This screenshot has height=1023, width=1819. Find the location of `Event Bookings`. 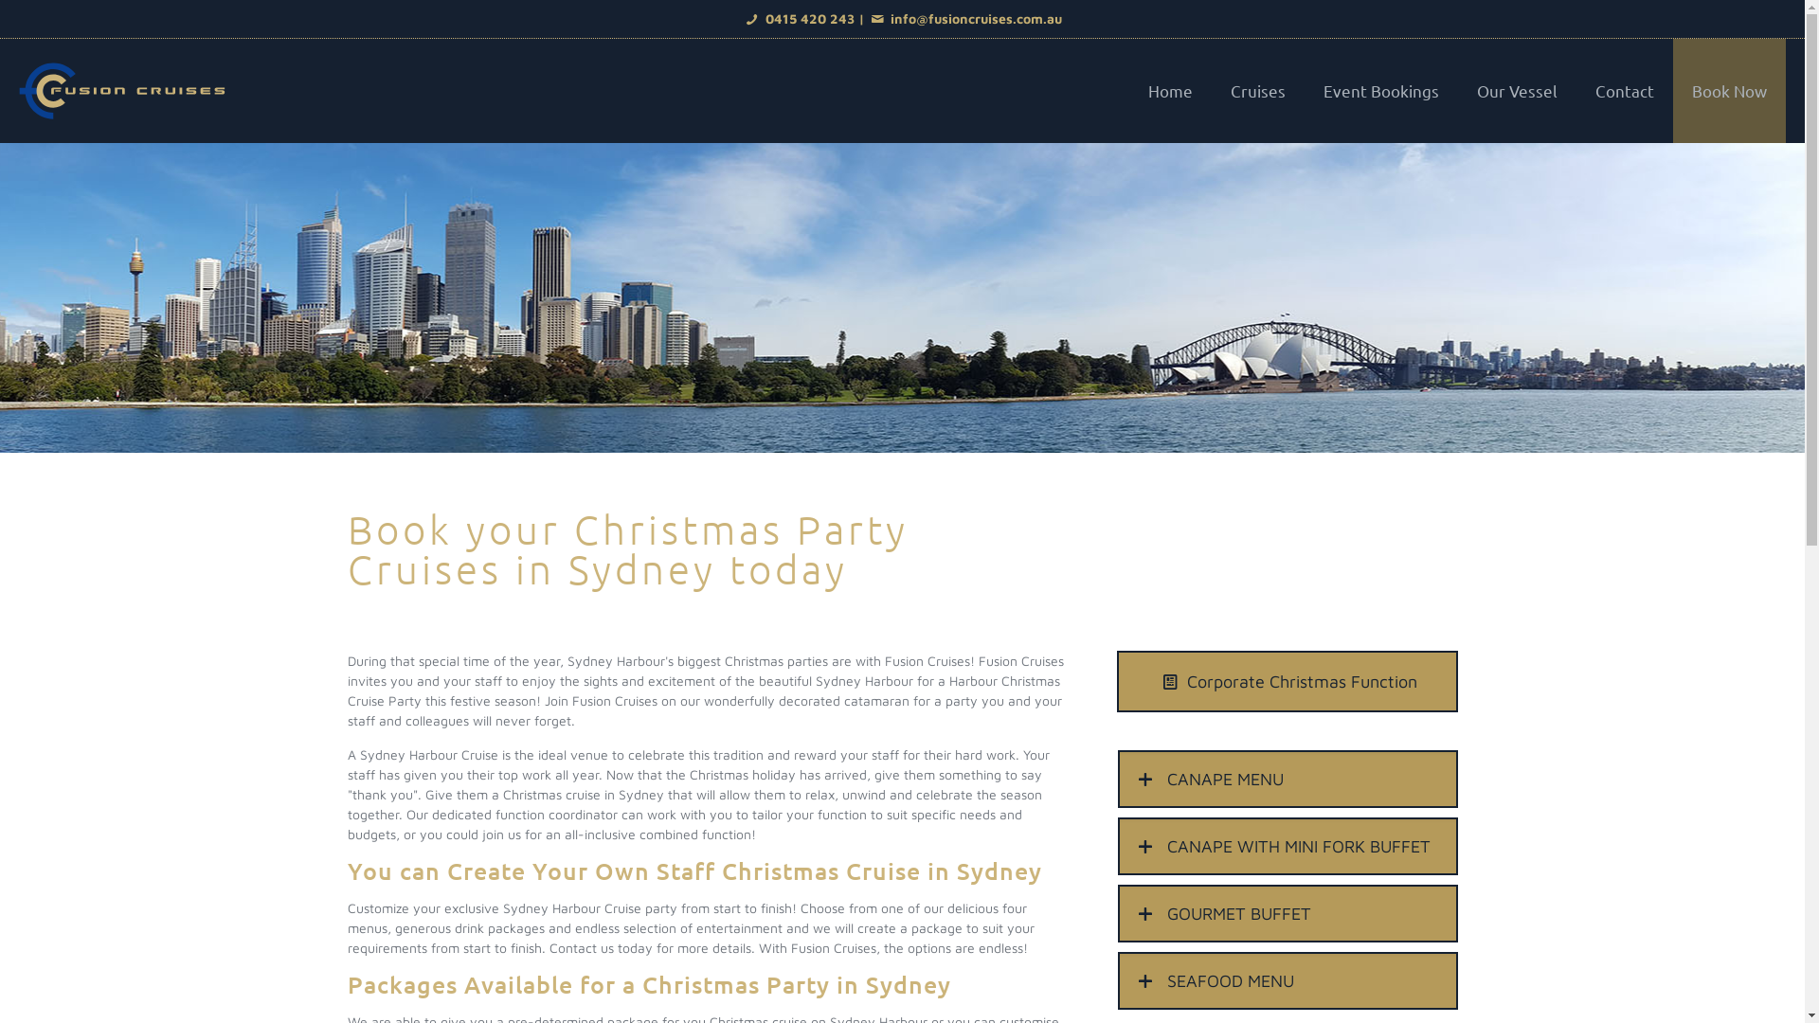

Event Bookings is located at coordinates (1381, 91).